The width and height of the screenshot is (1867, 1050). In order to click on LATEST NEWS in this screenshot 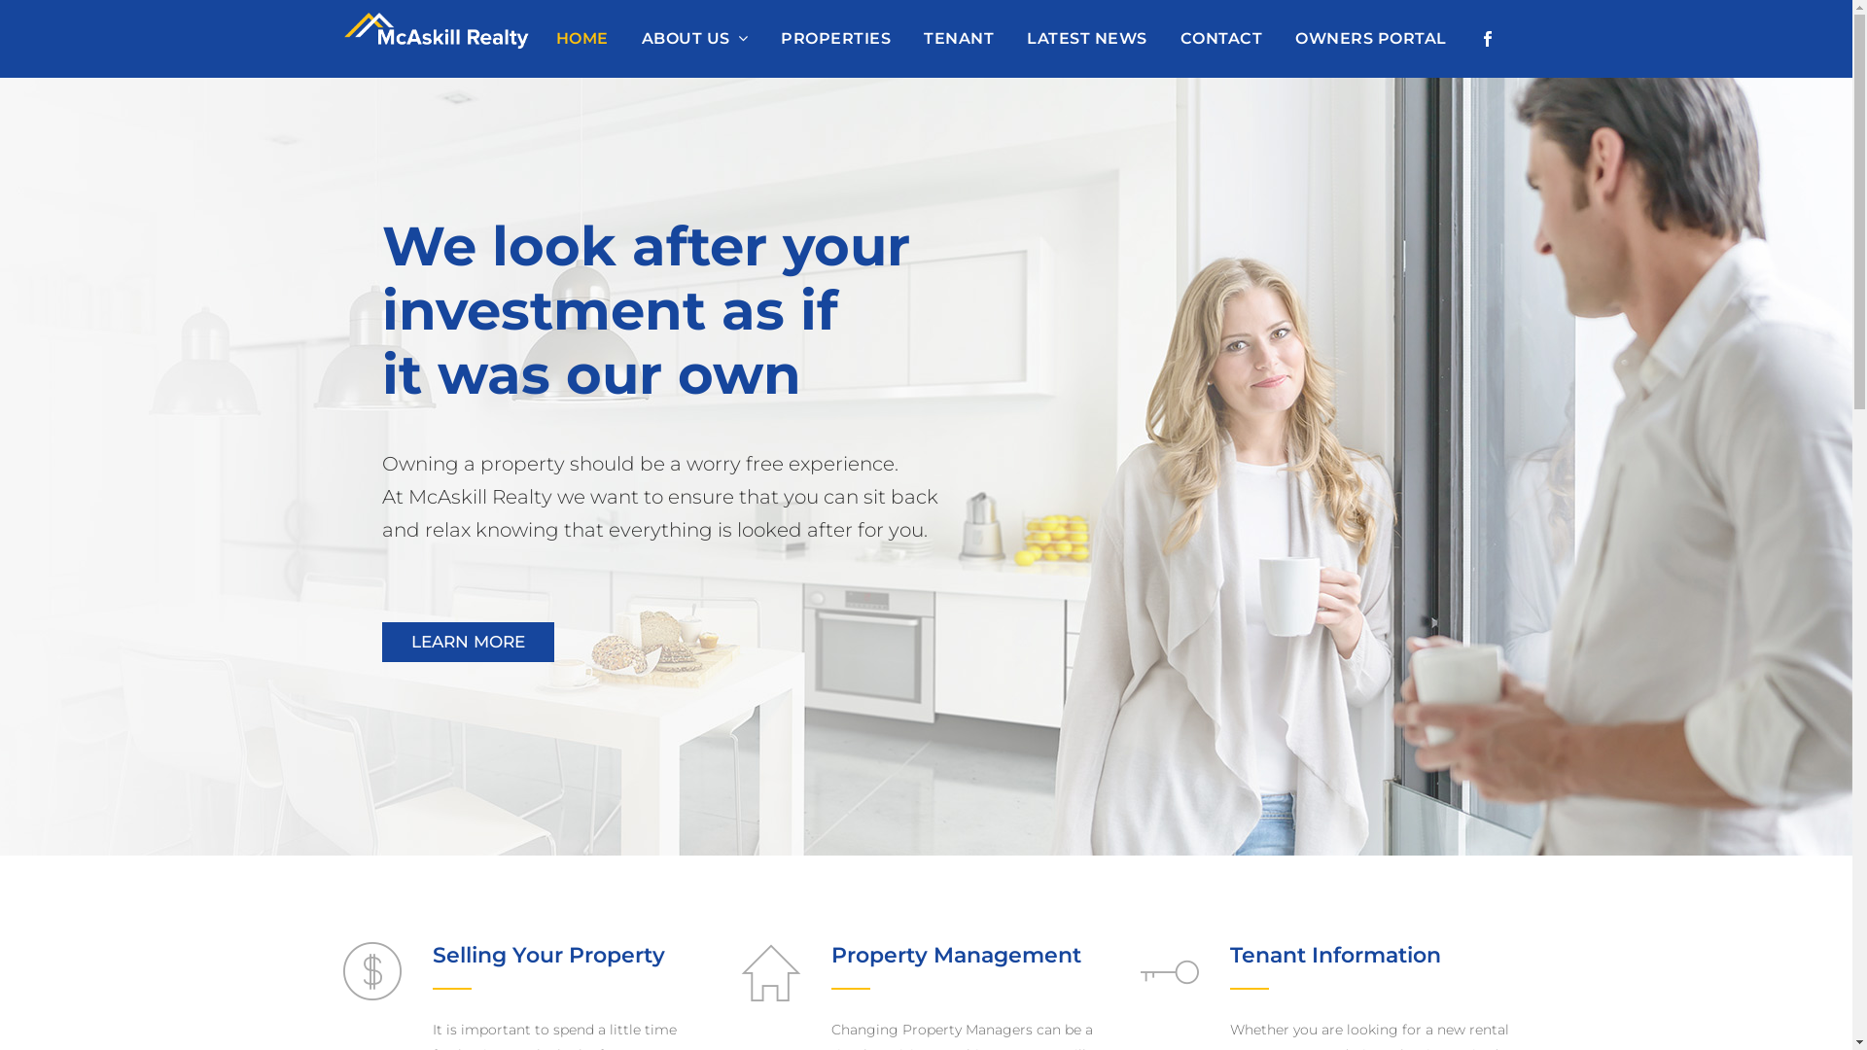, I will do `click(1087, 39)`.